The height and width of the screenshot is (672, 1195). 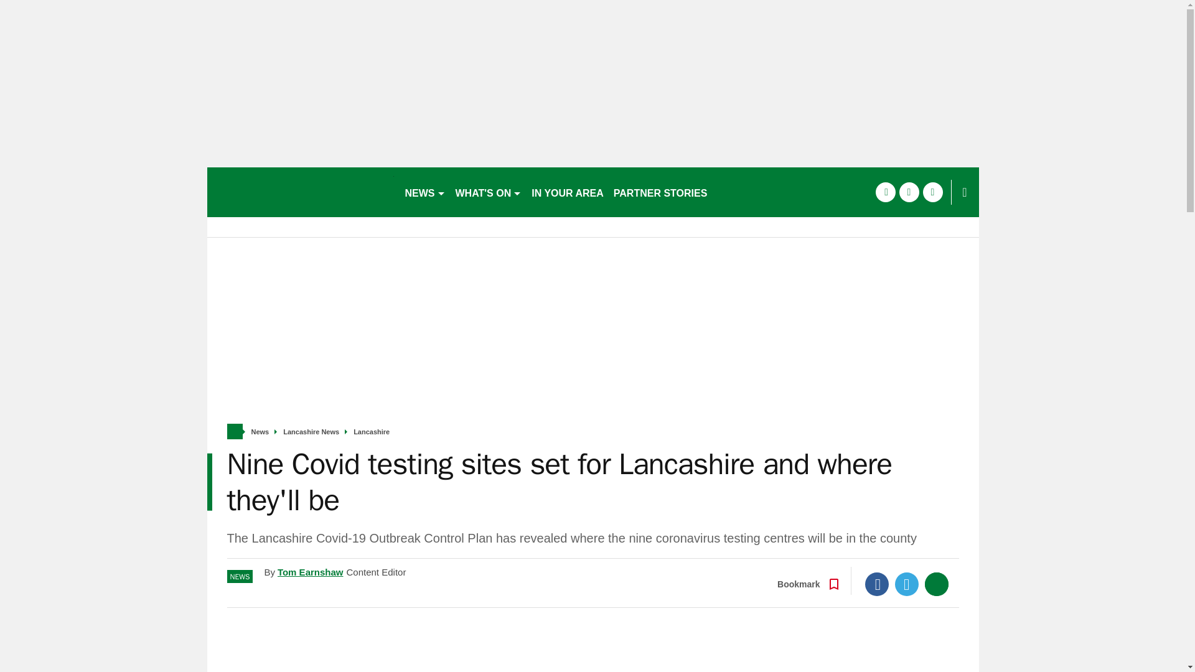 What do you see at coordinates (424, 192) in the screenshot?
I see `NEWS` at bounding box center [424, 192].